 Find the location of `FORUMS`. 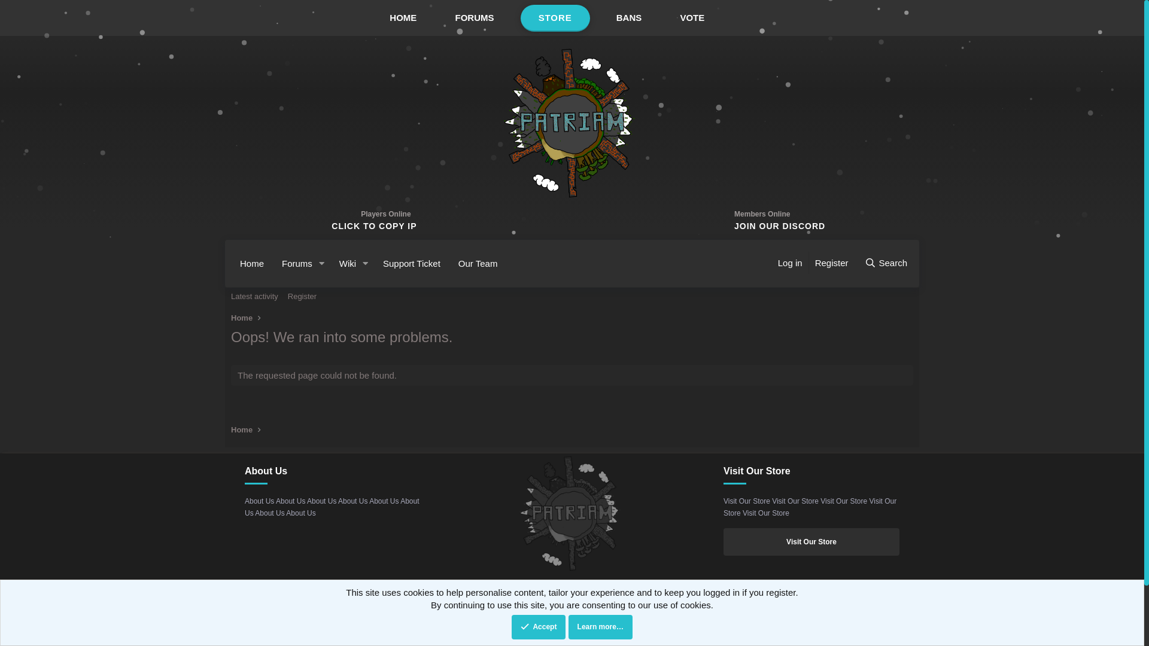

FORUMS is located at coordinates (474, 18).